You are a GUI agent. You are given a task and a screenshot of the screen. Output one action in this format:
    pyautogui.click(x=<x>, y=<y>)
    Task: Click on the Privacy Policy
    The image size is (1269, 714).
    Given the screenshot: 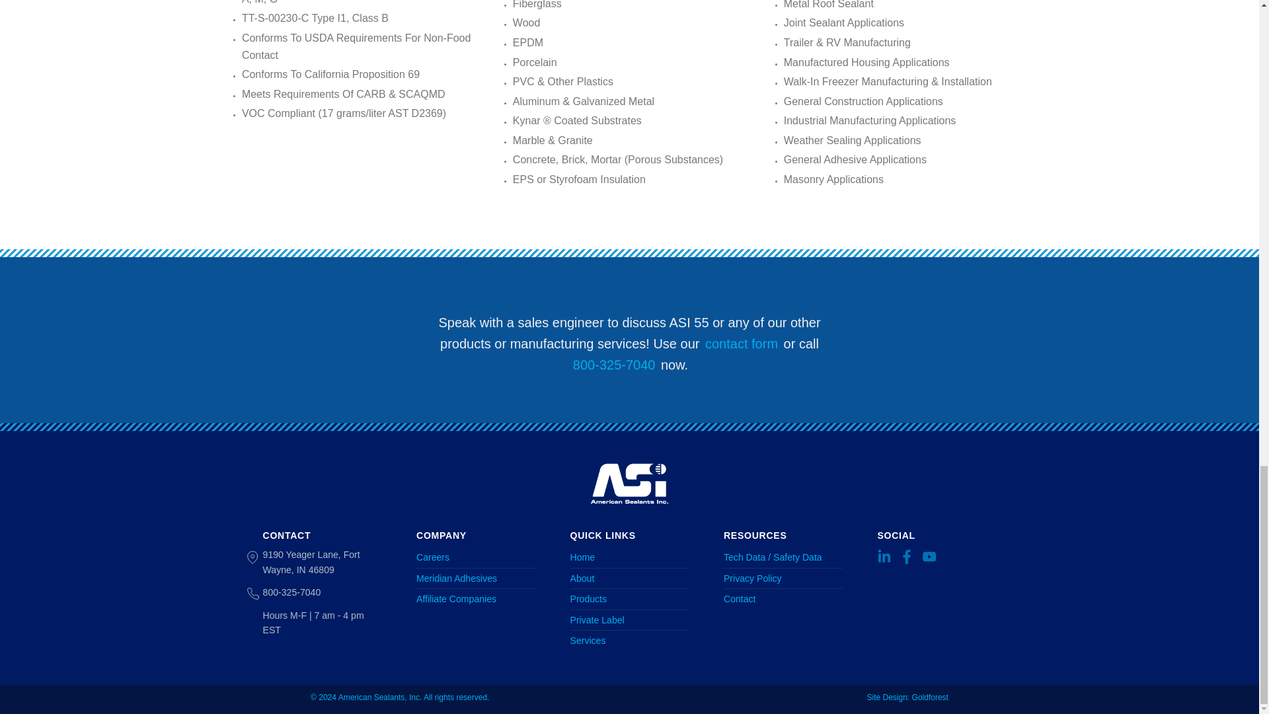 What is the action you would take?
    pyautogui.click(x=783, y=578)
    